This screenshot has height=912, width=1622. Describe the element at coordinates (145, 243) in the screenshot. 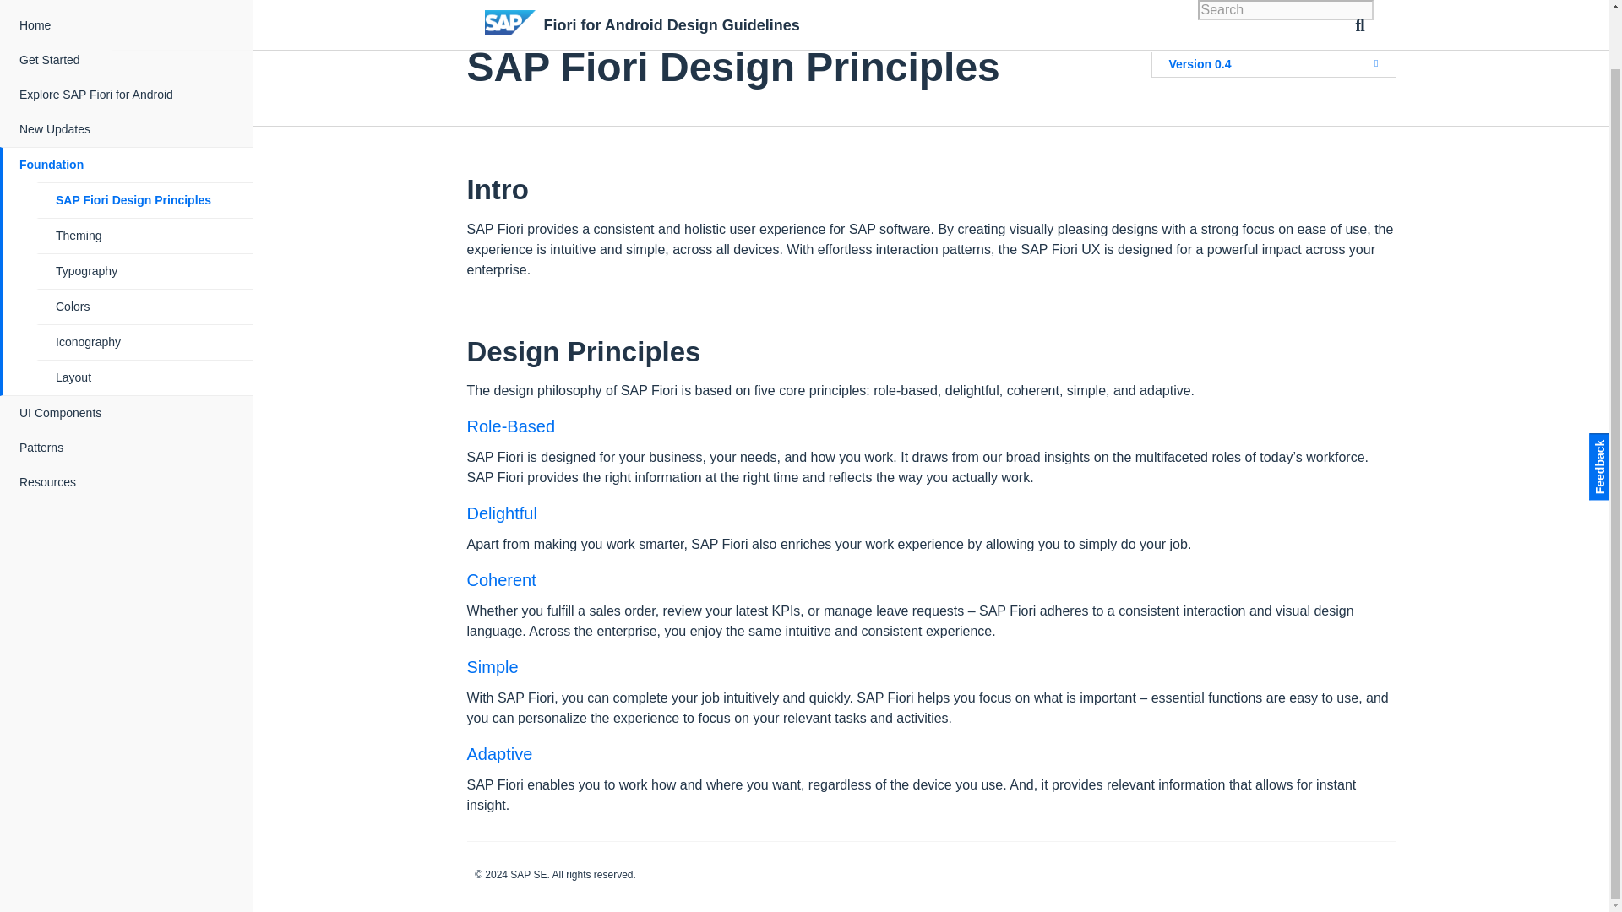

I see `Colors` at that location.